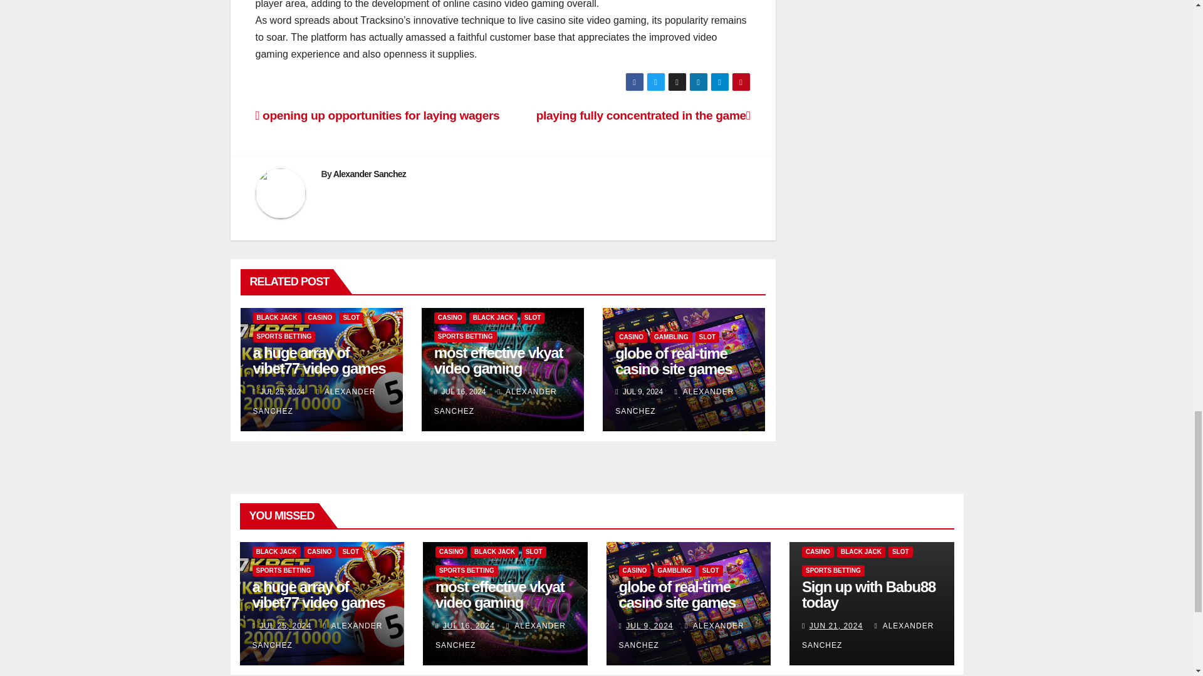 Image resolution: width=1203 pixels, height=676 pixels. I want to click on CASINO, so click(450, 318).